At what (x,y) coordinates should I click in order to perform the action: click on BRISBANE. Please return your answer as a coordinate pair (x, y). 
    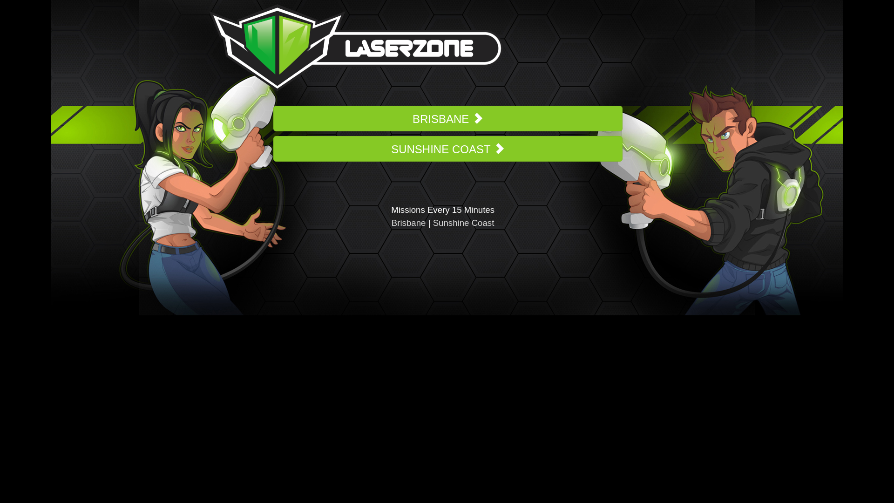
    Looking at the image, I should click on (448, 118).